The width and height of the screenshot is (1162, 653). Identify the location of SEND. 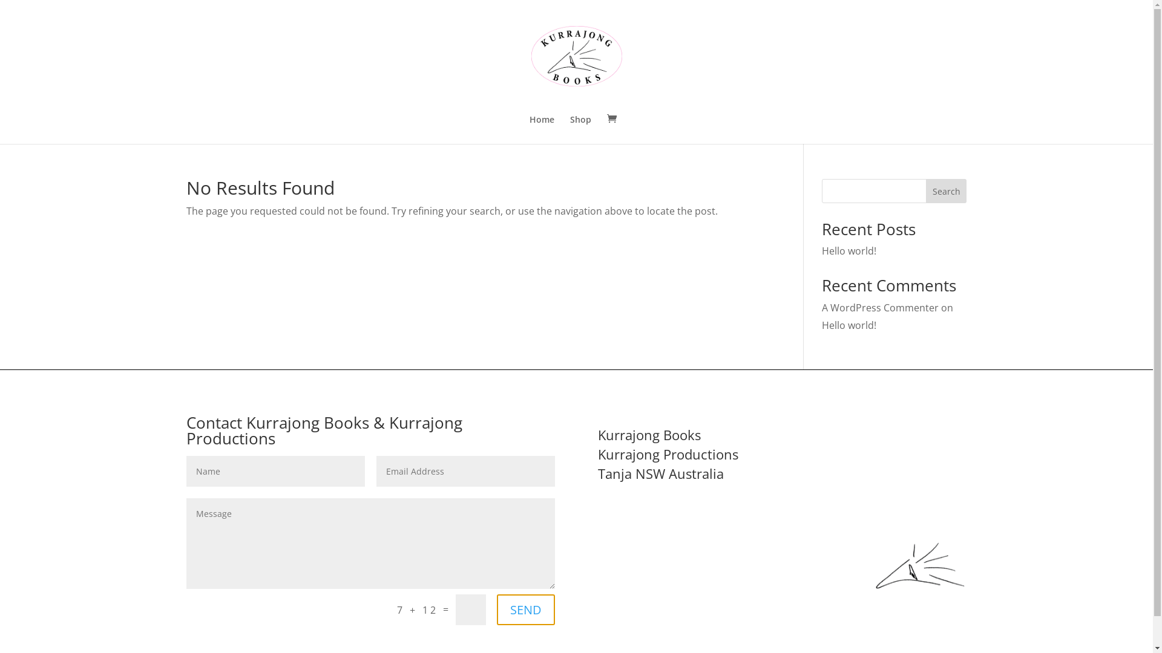
(526, 609).